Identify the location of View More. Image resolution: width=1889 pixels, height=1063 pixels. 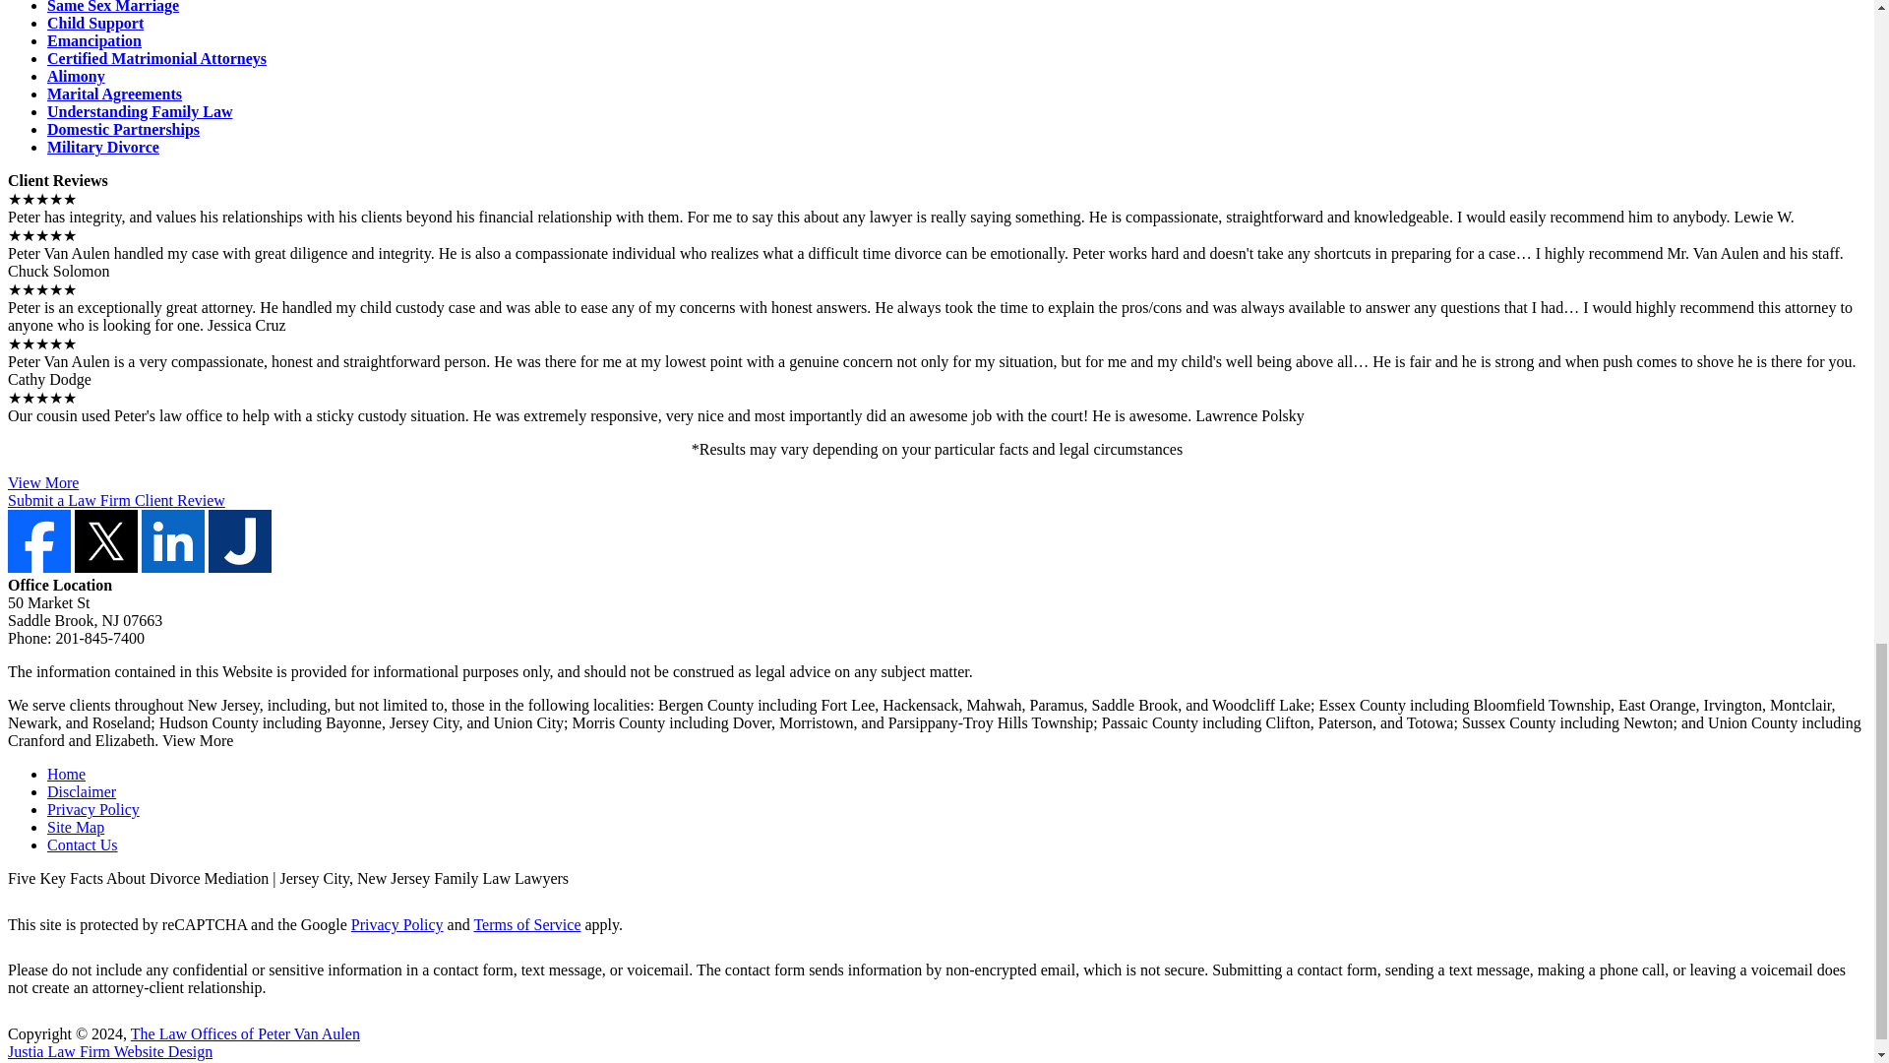
(43, 482).